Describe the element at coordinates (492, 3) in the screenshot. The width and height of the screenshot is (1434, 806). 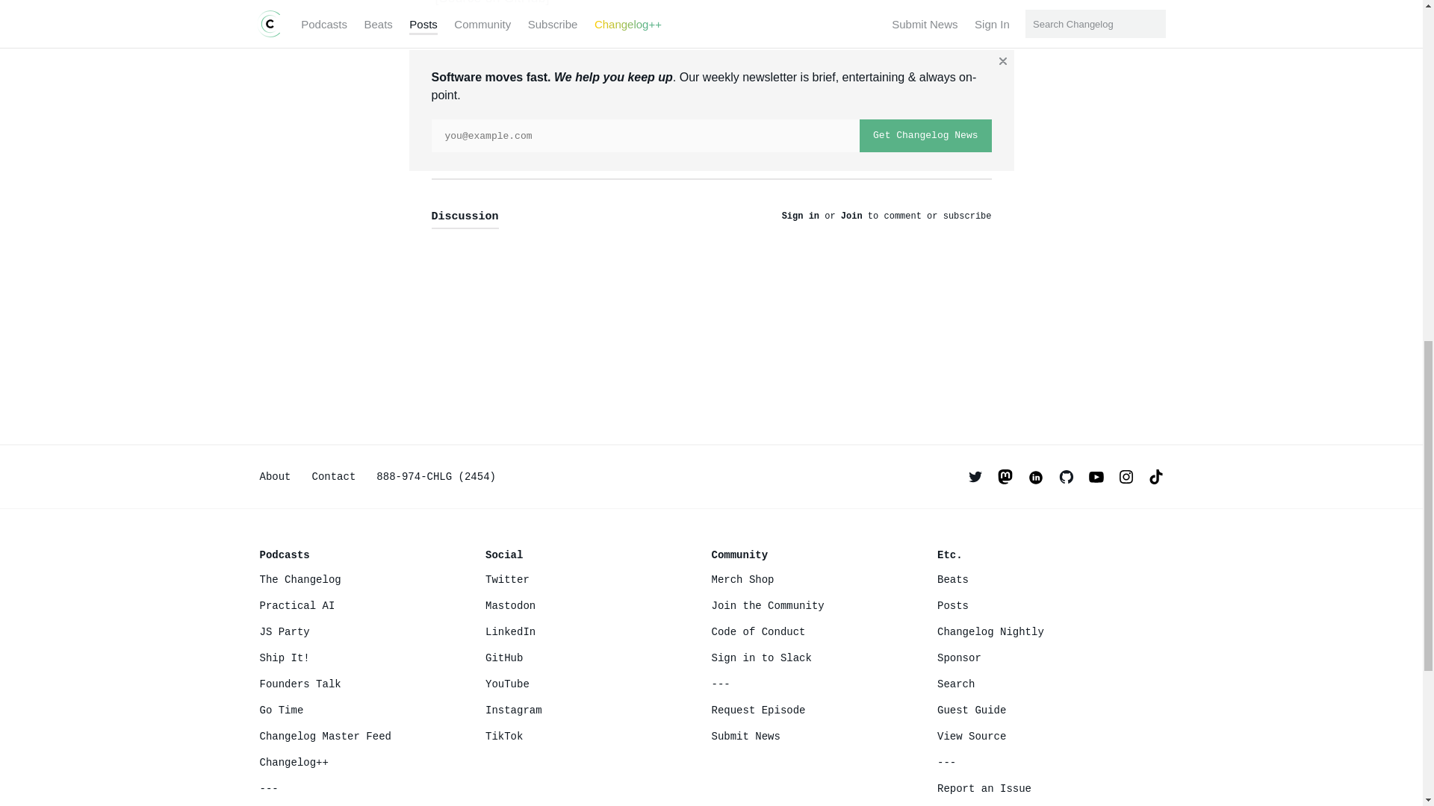
I see `Source on GitHub` at that location.